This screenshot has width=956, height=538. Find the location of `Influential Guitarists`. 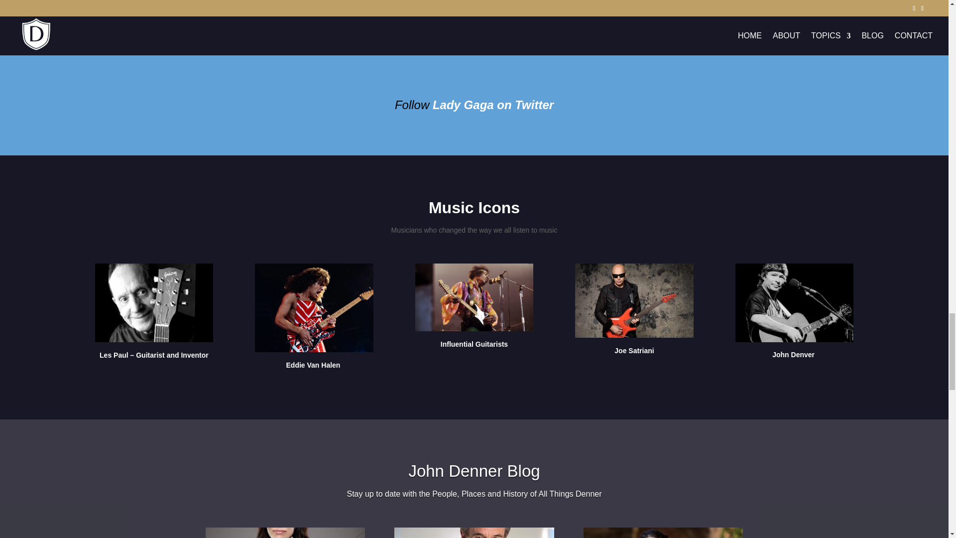

Influential Guitarists is located at coordinates (474, 344).